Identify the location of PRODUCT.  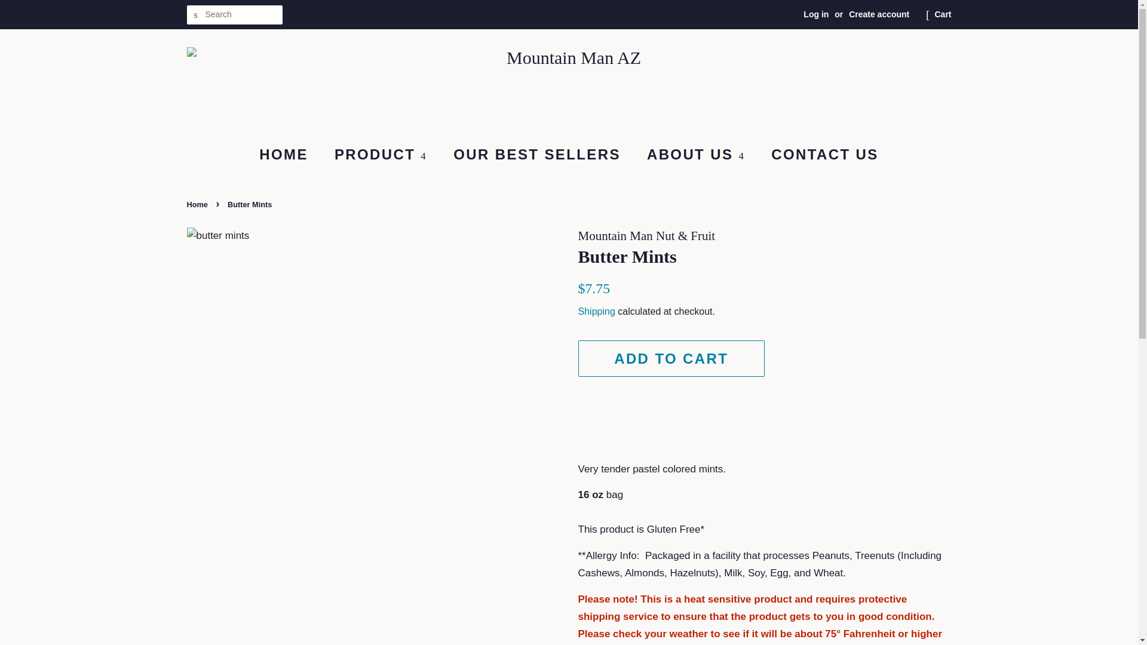
(382, 155).